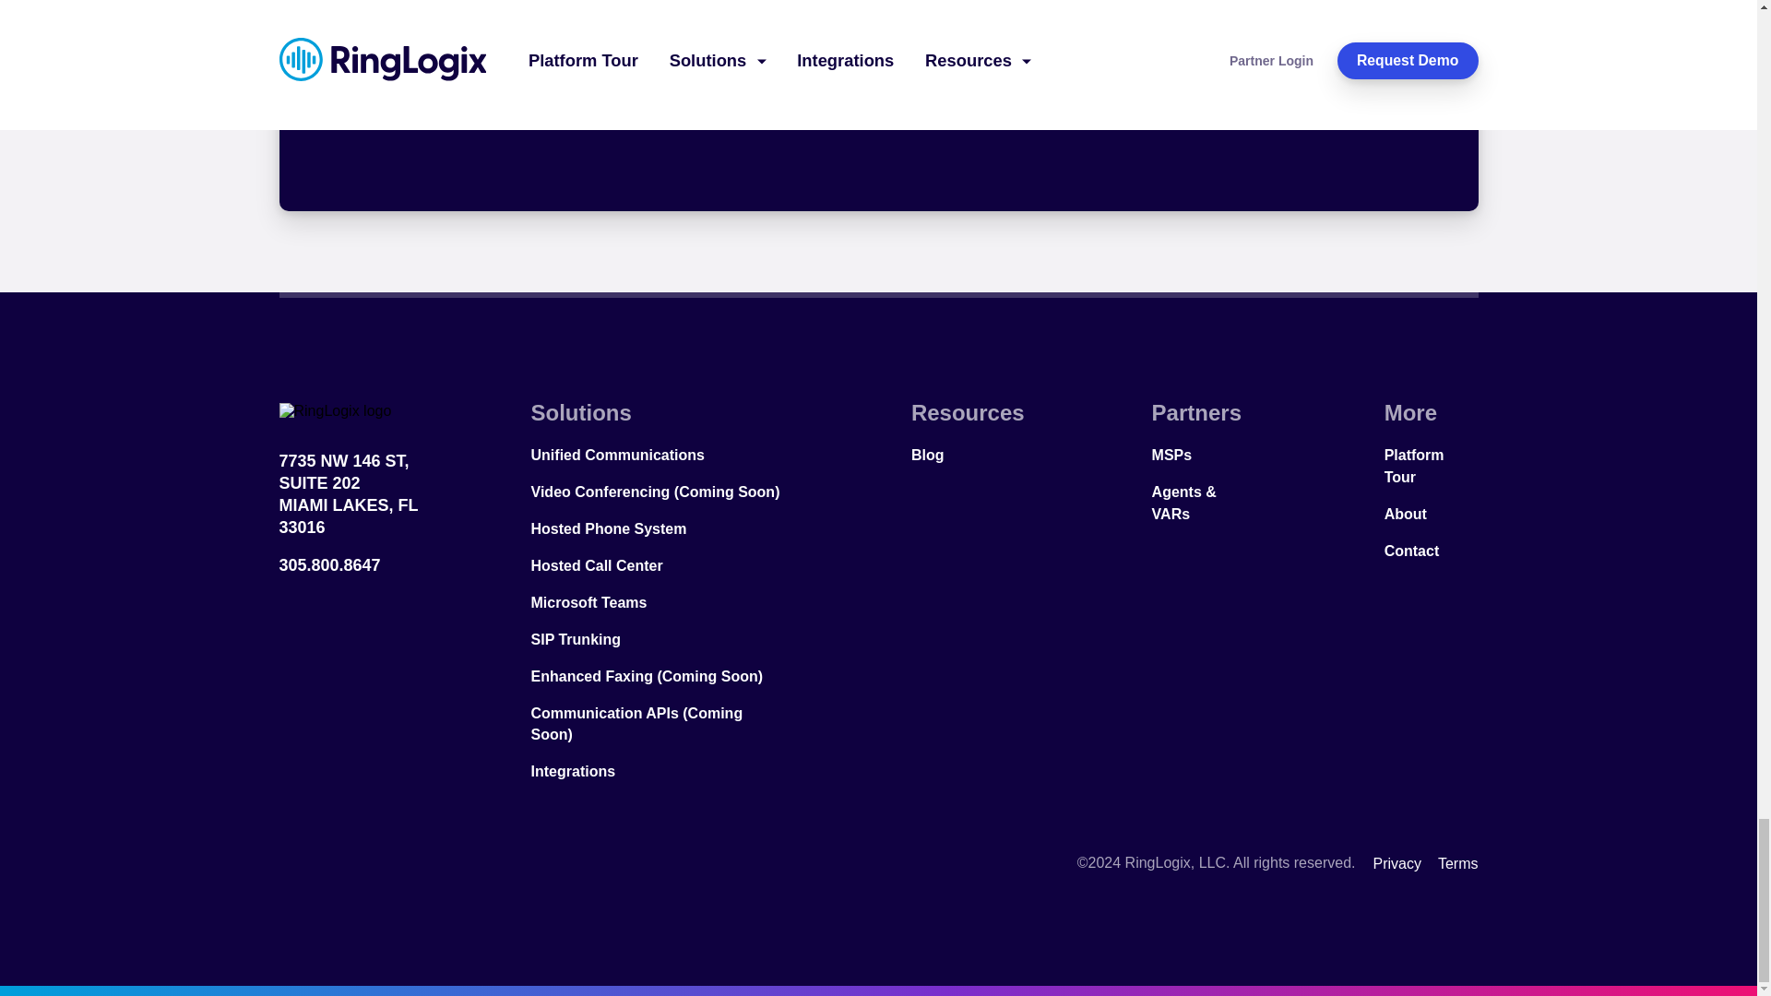 The width and height of the screenshot is (1771, 996). I want to click on Solutions, so click(658, 413).